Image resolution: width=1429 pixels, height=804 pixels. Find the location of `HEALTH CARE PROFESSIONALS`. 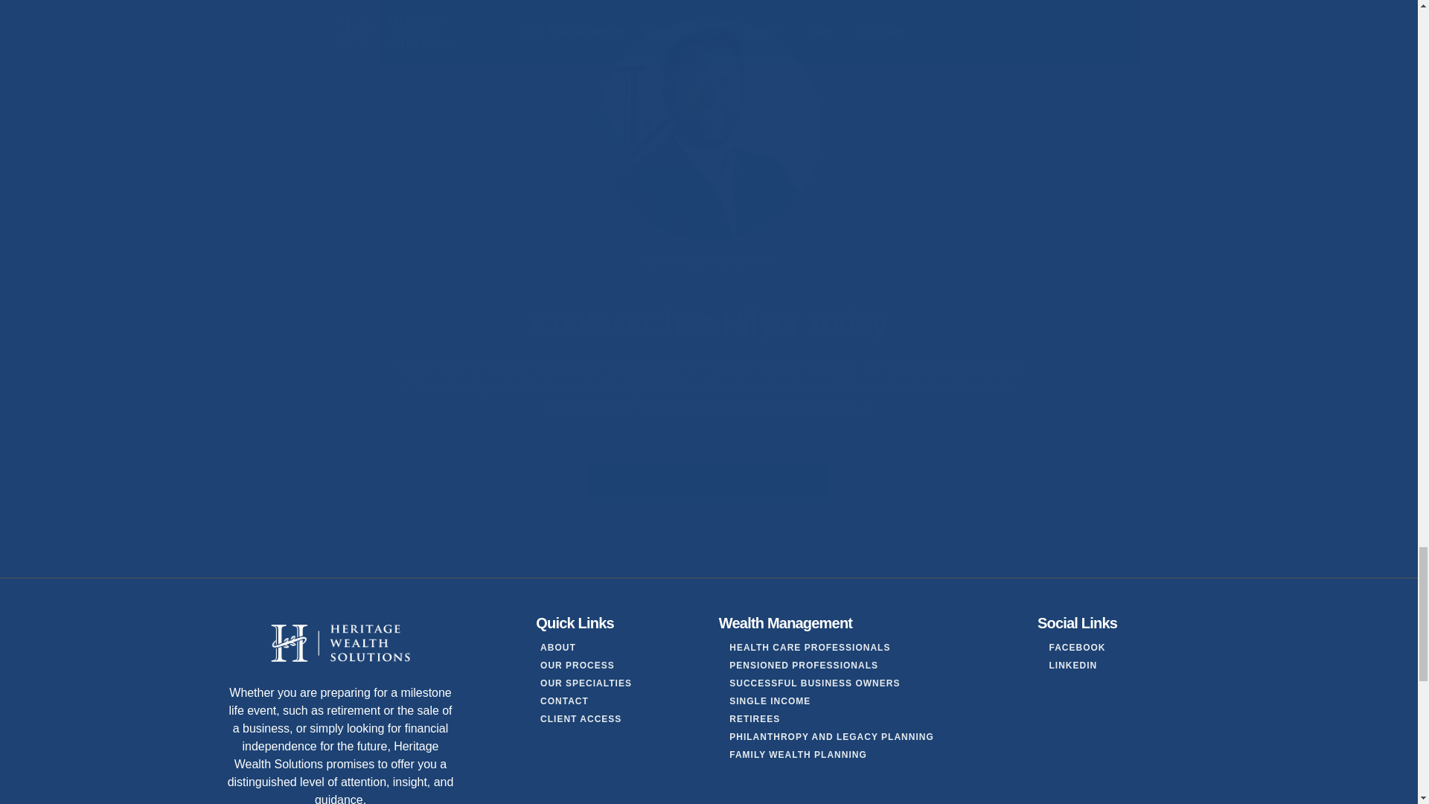

HEALTH CARE PROFESSIONALS is located at coordinates (810, 648).